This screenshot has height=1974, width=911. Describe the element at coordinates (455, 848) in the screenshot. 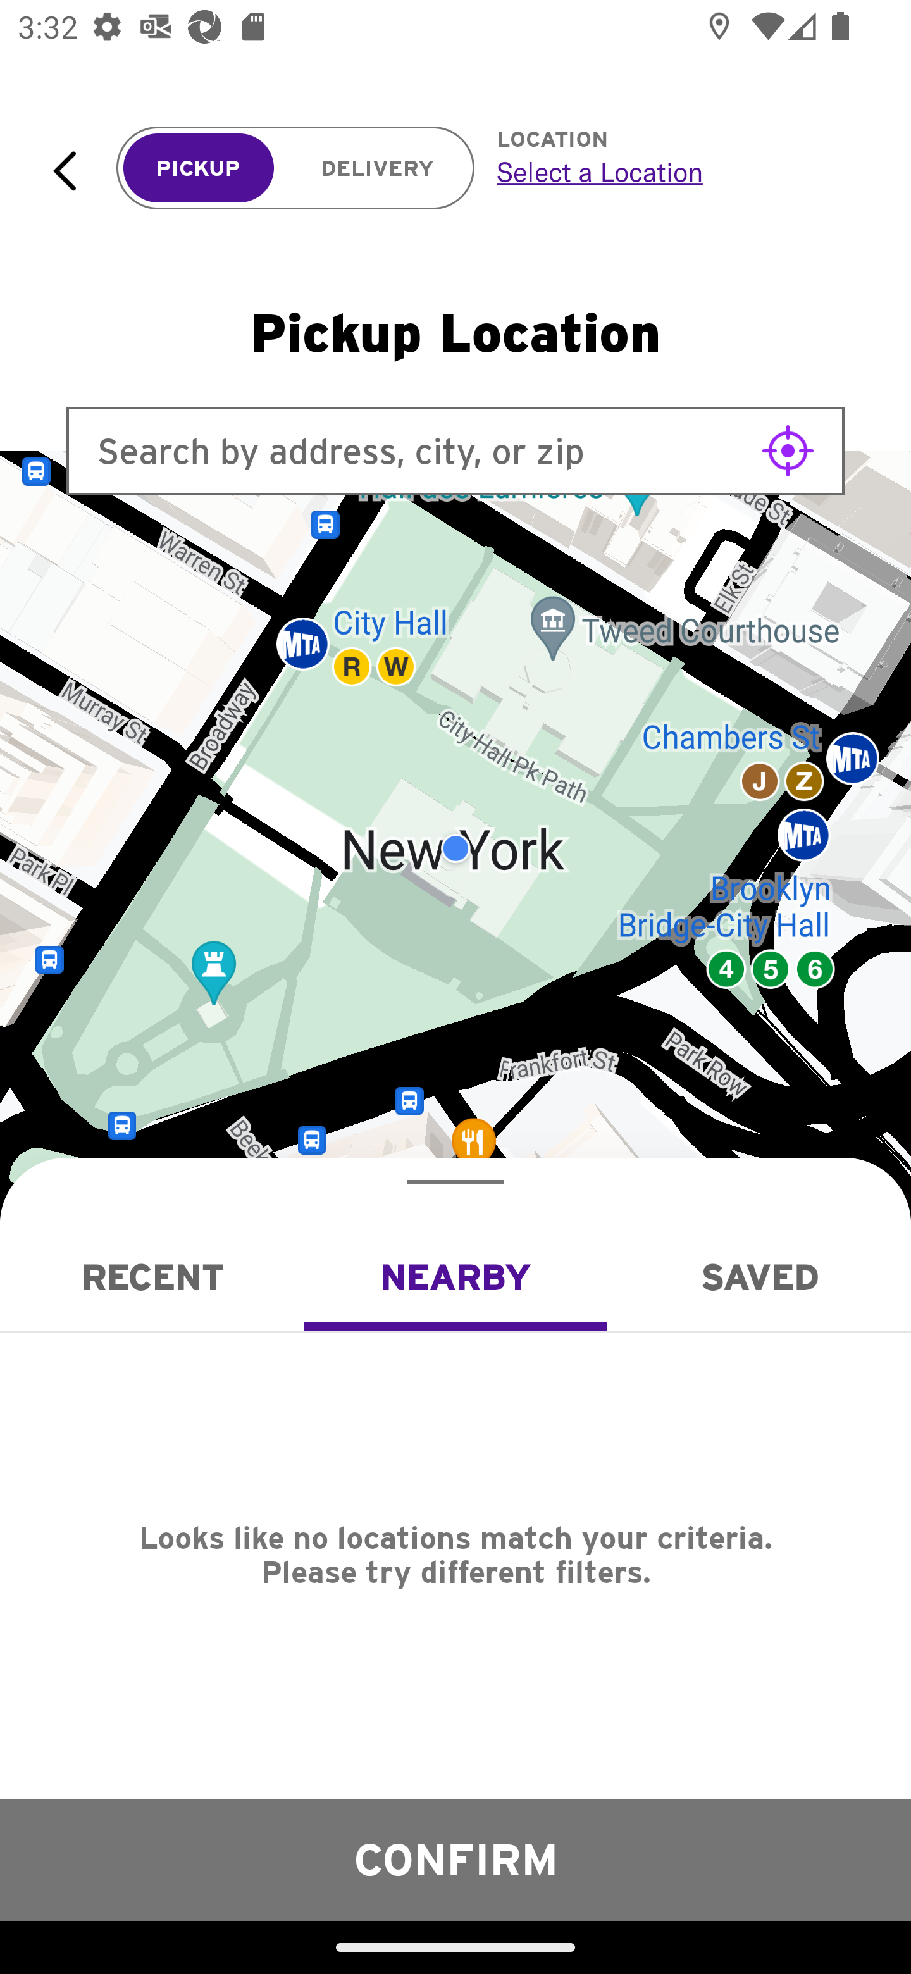

I see `Google Map` at that location.